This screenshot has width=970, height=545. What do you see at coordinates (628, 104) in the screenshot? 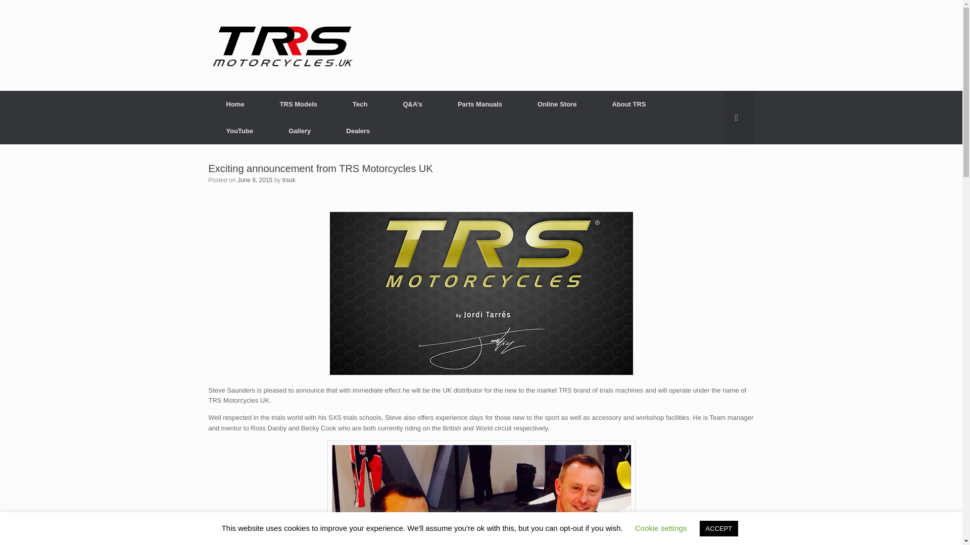
I see `About TRS` at bounding box center [628, 104].